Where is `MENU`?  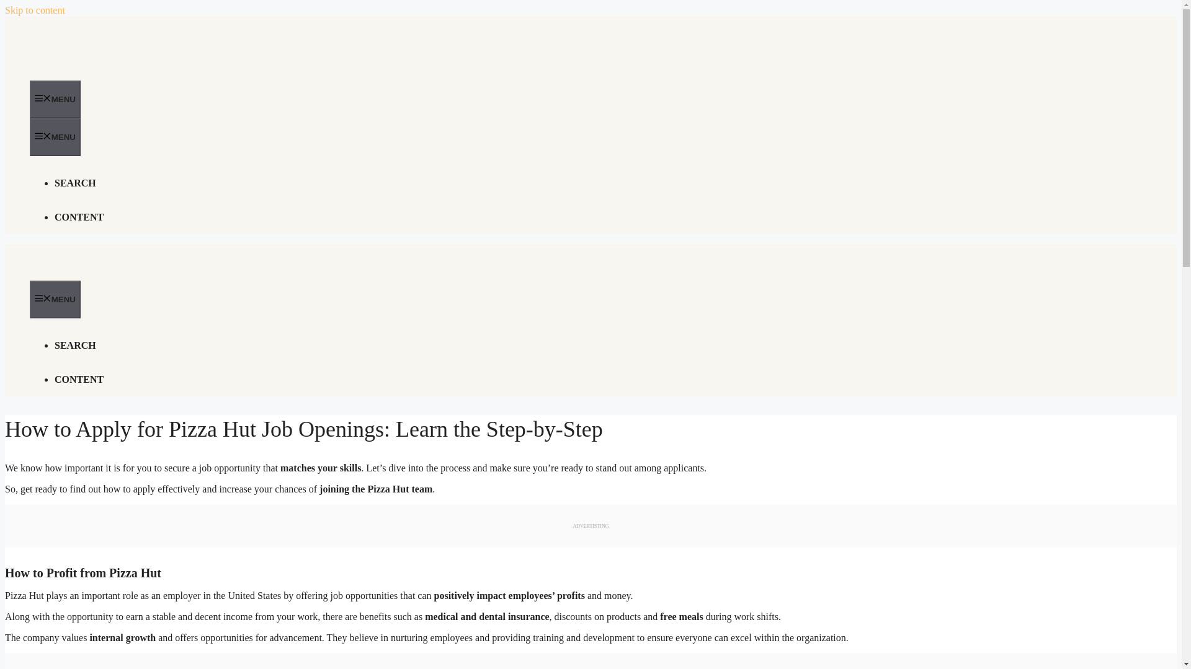
MENU is located at coordinates (55, 137).